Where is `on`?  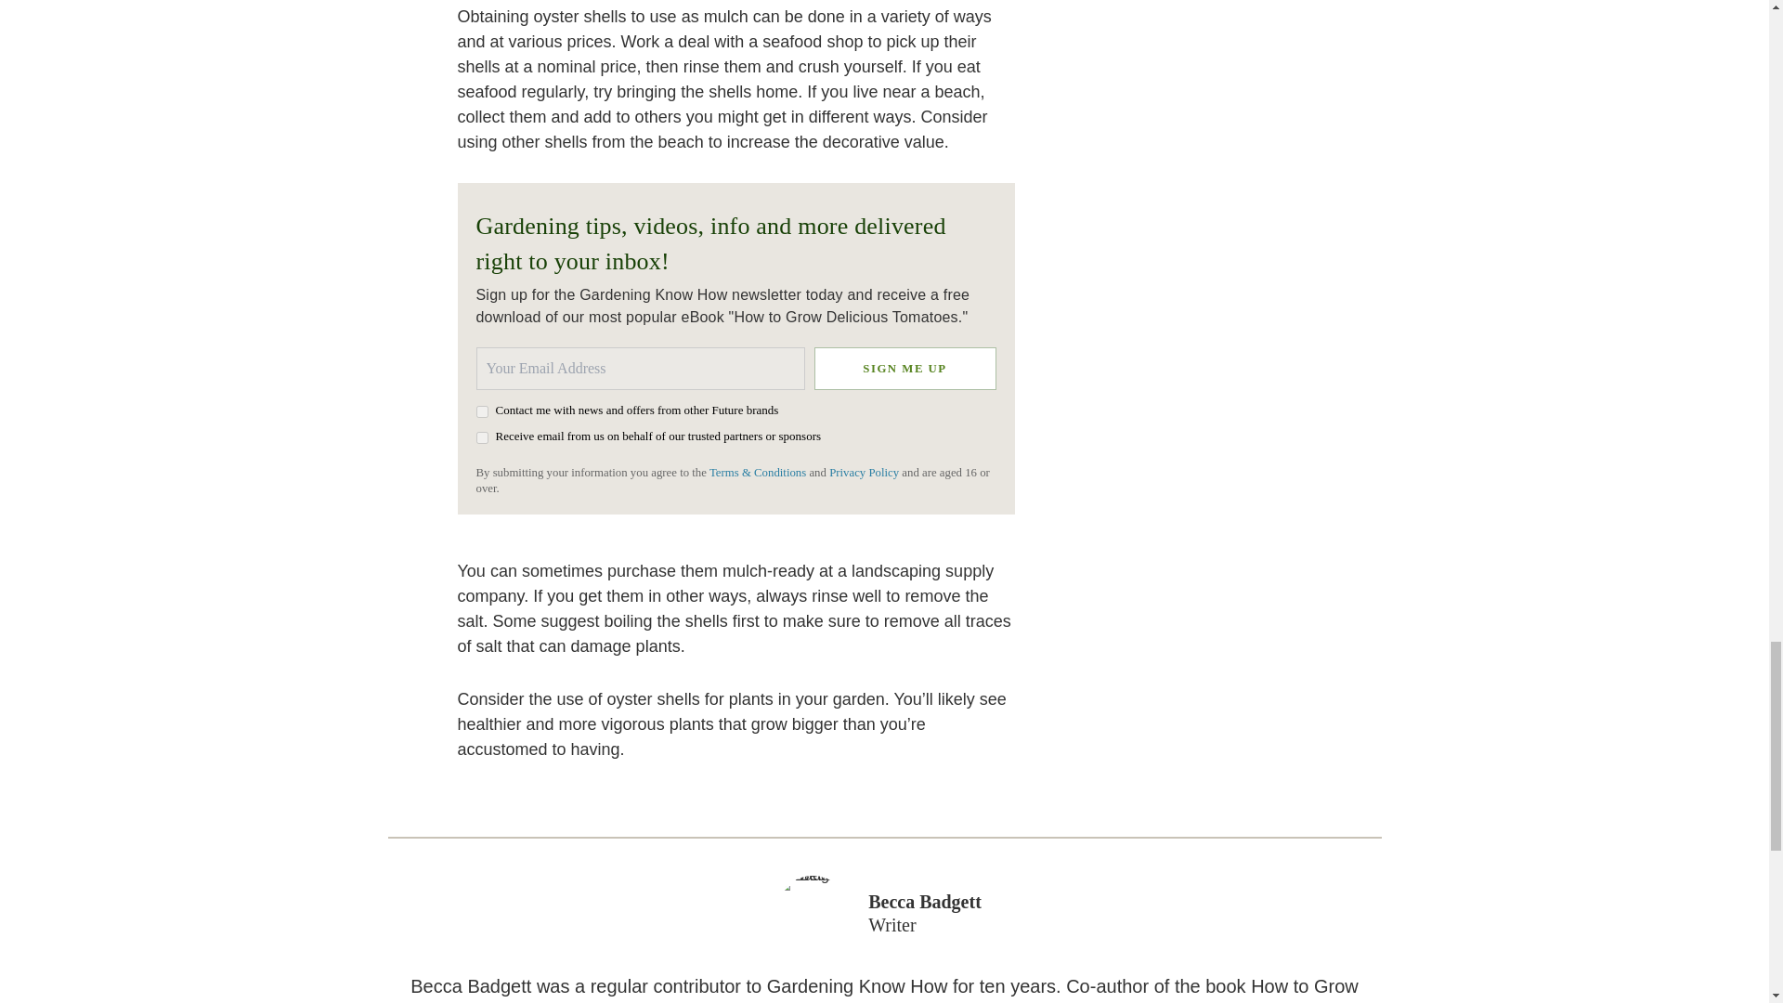 on is located at coordinates (481, 412).